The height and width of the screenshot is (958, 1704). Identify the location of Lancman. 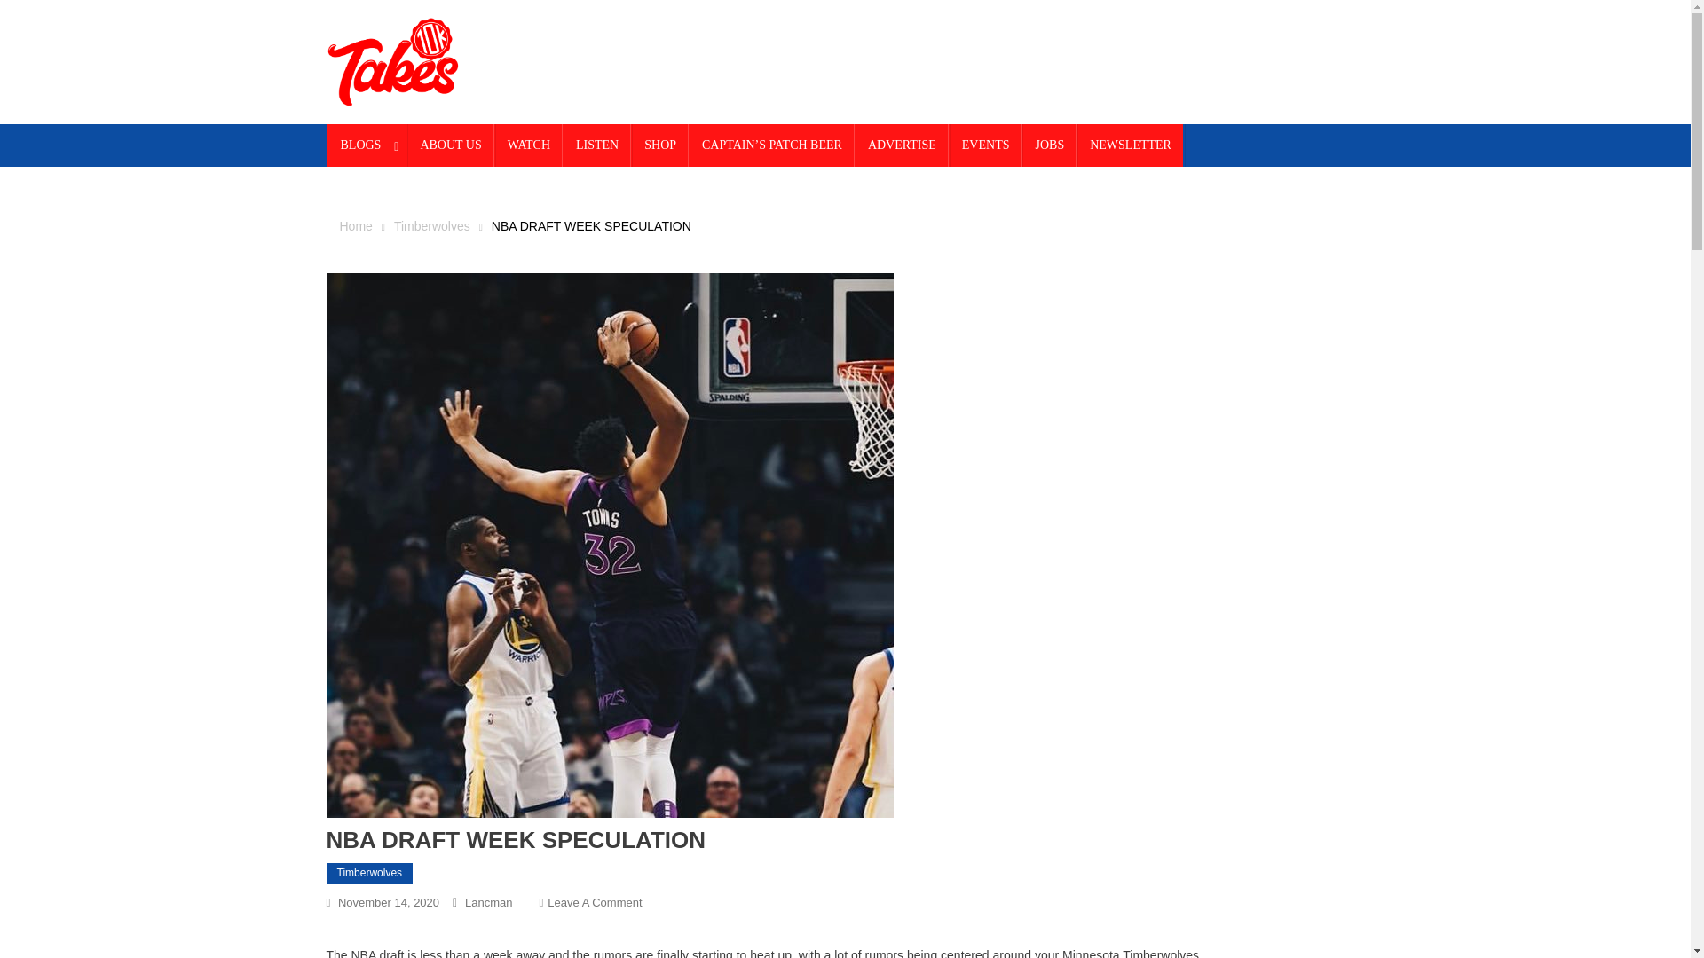
(596, 145).